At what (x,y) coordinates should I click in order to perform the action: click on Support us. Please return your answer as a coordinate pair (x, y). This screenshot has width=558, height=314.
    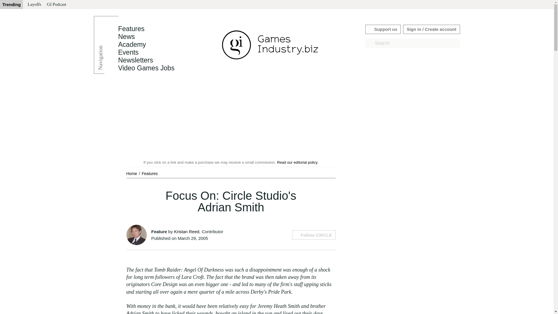
    Looking at the image, I should click on (383, 29).